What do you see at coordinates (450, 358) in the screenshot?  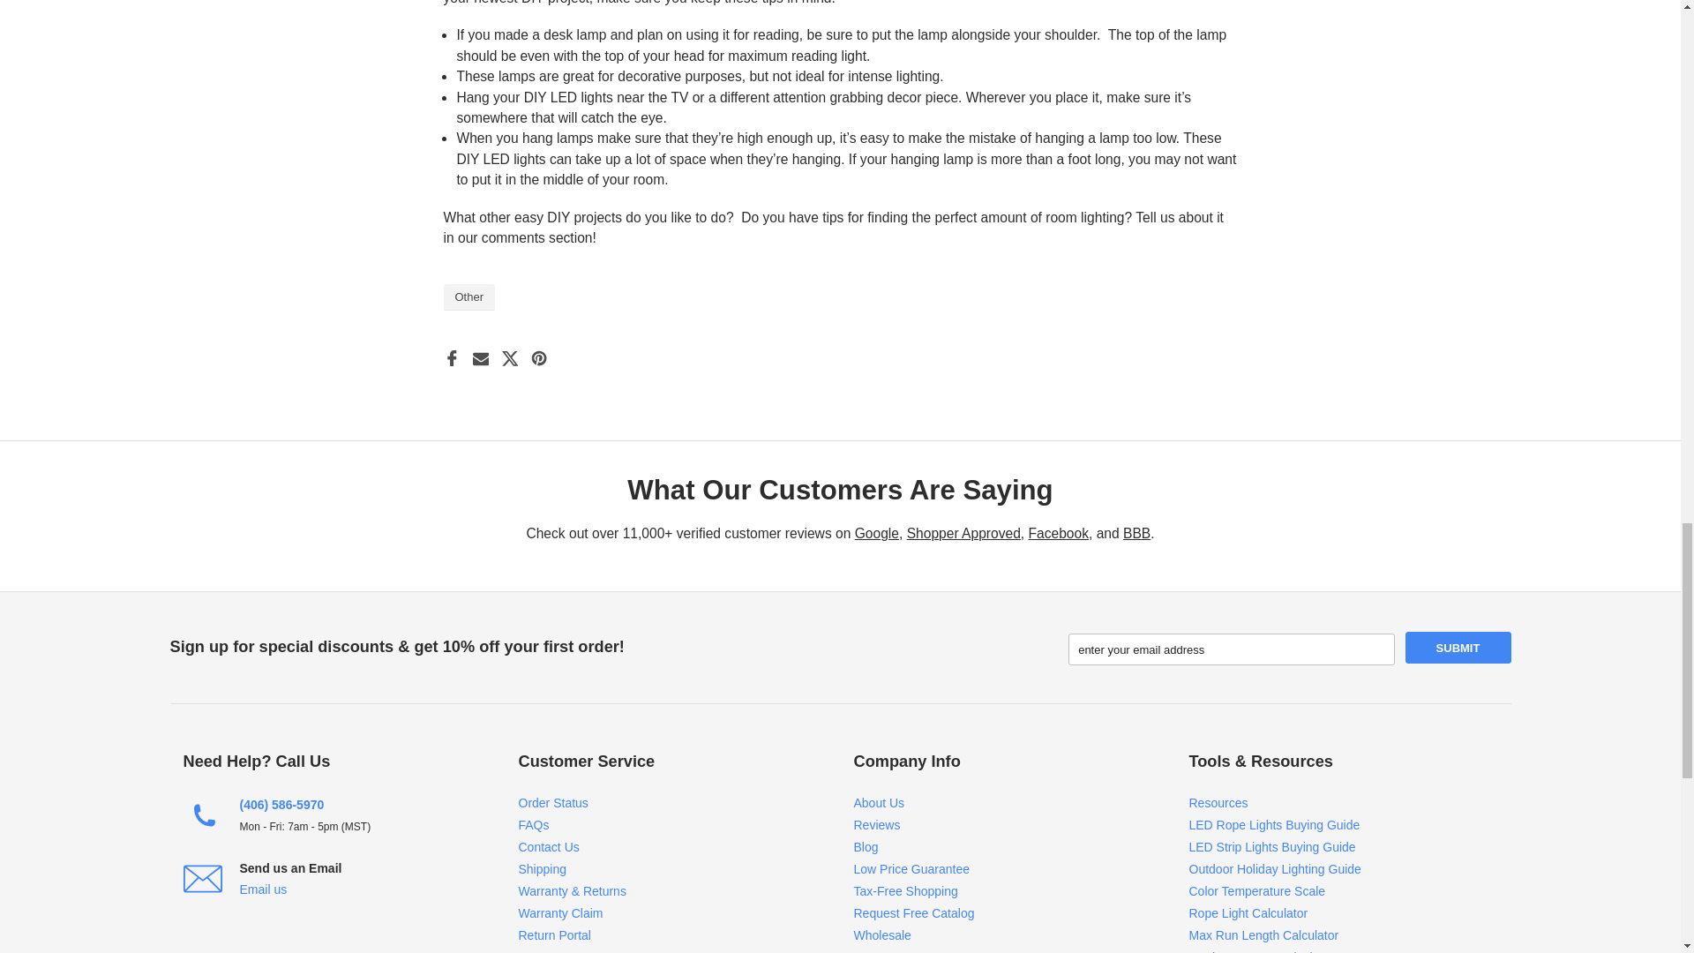 I see `Facebook` at bounding box center [450, 358].